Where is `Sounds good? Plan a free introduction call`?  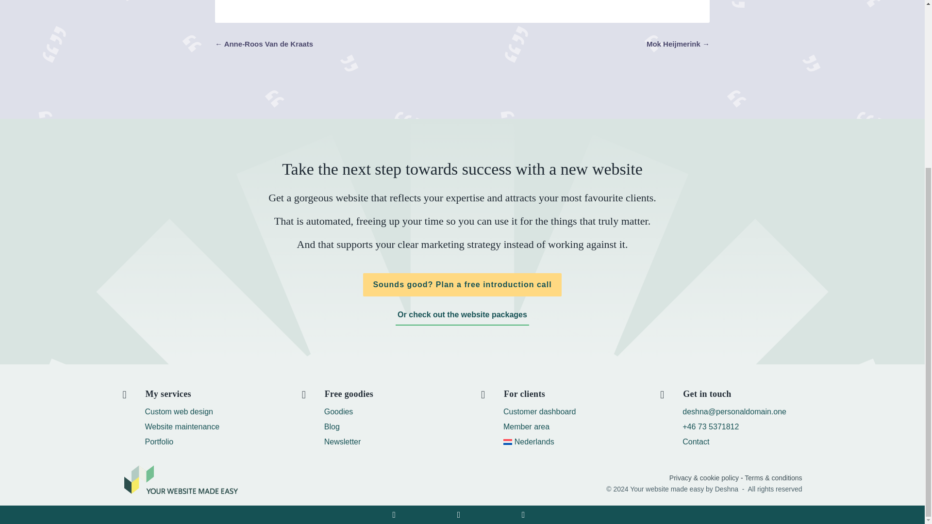 Sounds good? Plan a free introduction call is located at coordinates (462, 284).